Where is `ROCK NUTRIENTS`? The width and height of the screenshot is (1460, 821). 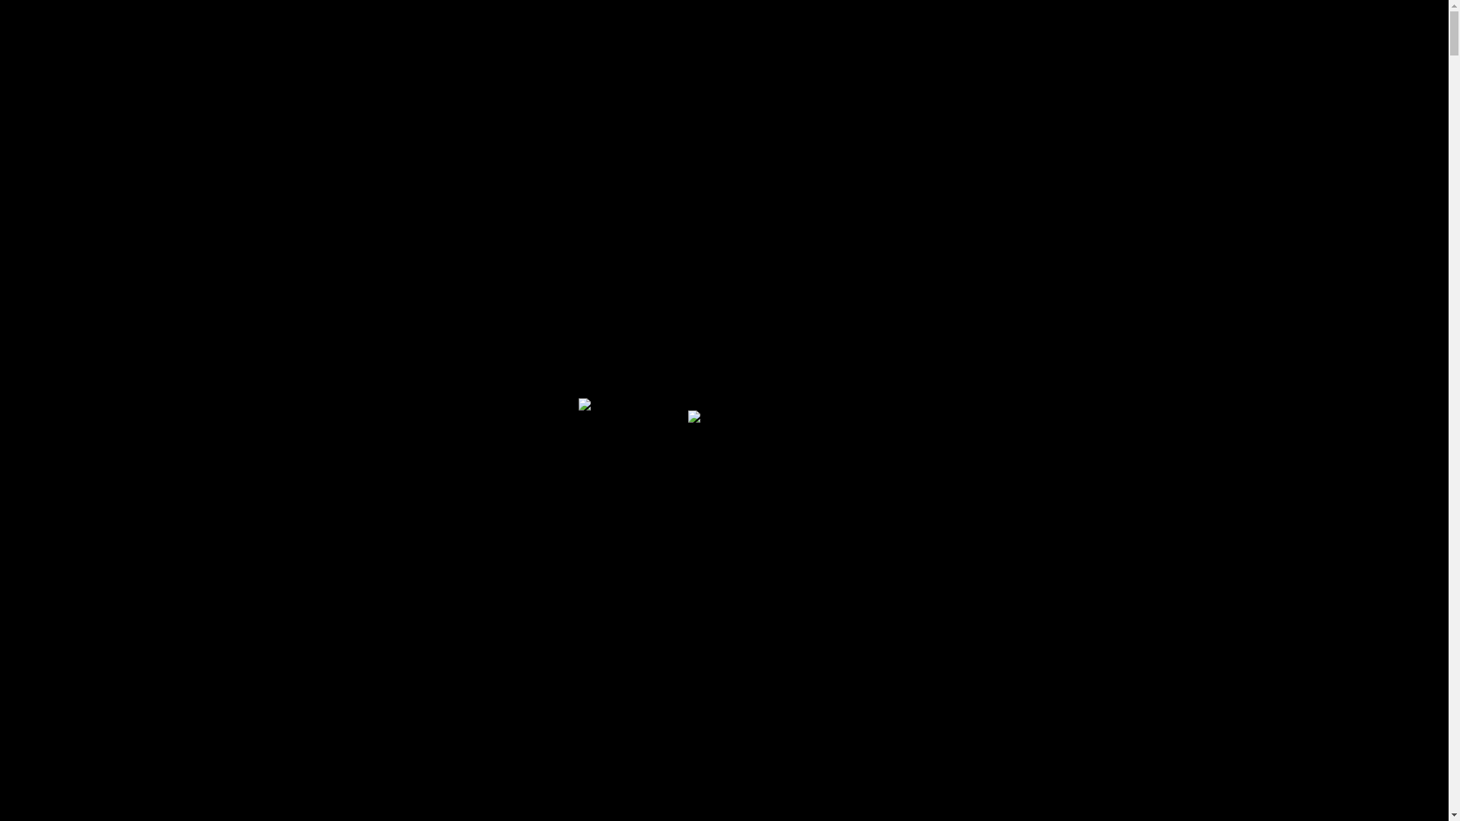
ROCK NUTRIENTS is located at coordinates (395, 553).